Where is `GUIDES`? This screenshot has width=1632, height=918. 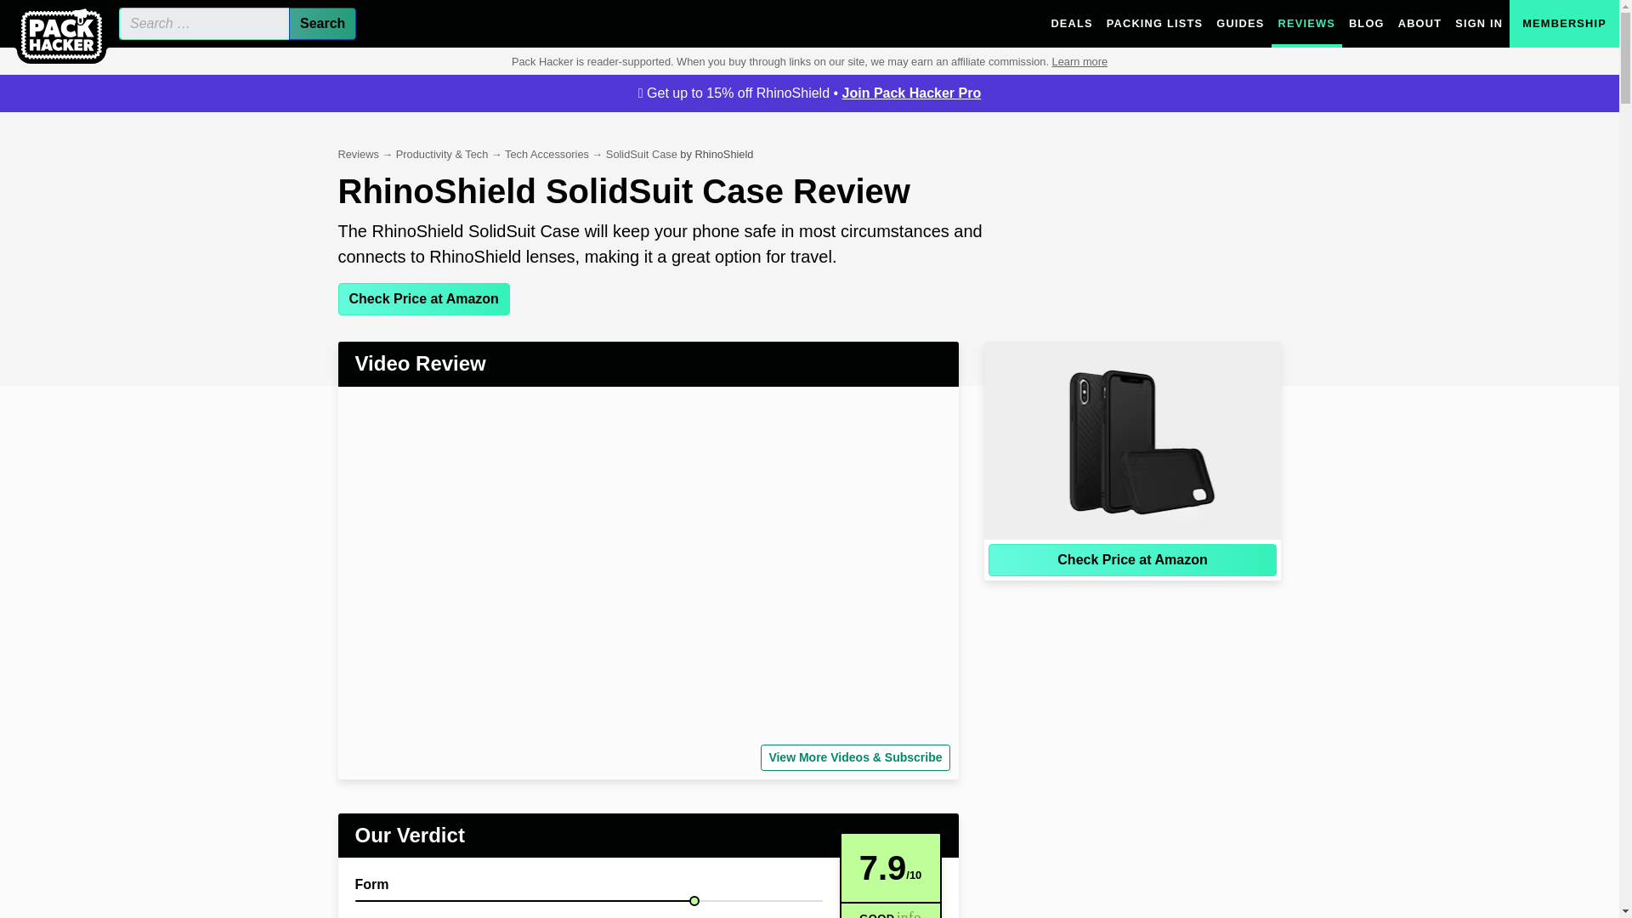
GUIDES is located at coordinates (1239, 24).